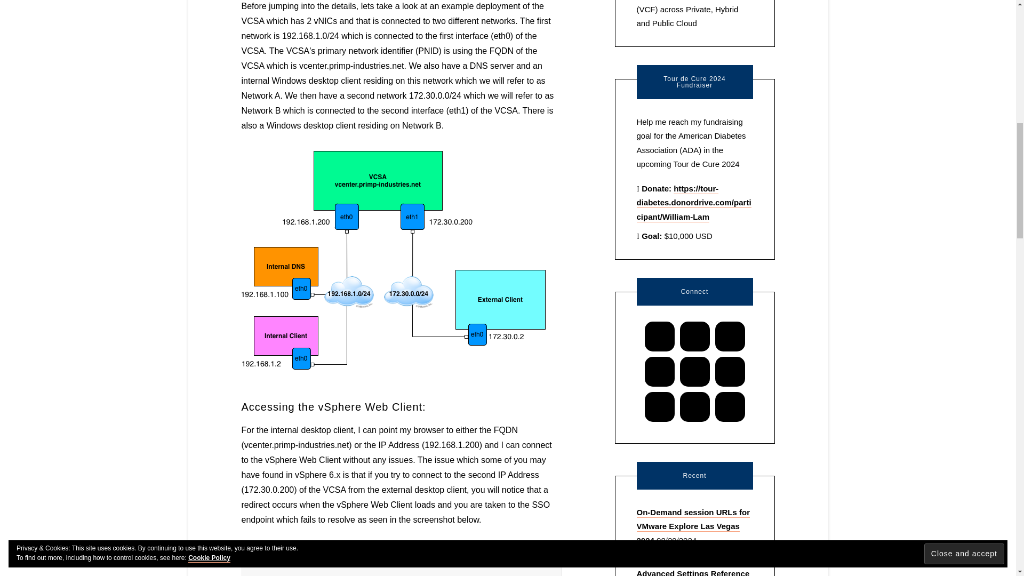  I want to click on Bluesky, so click(659, 337).